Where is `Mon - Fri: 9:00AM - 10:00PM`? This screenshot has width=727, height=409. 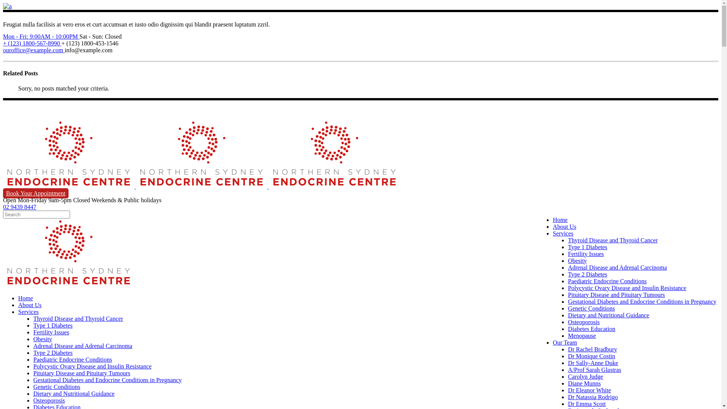 Mon - Fri: 9:00AM - 10:00PM is located at coordinates (41, 36).